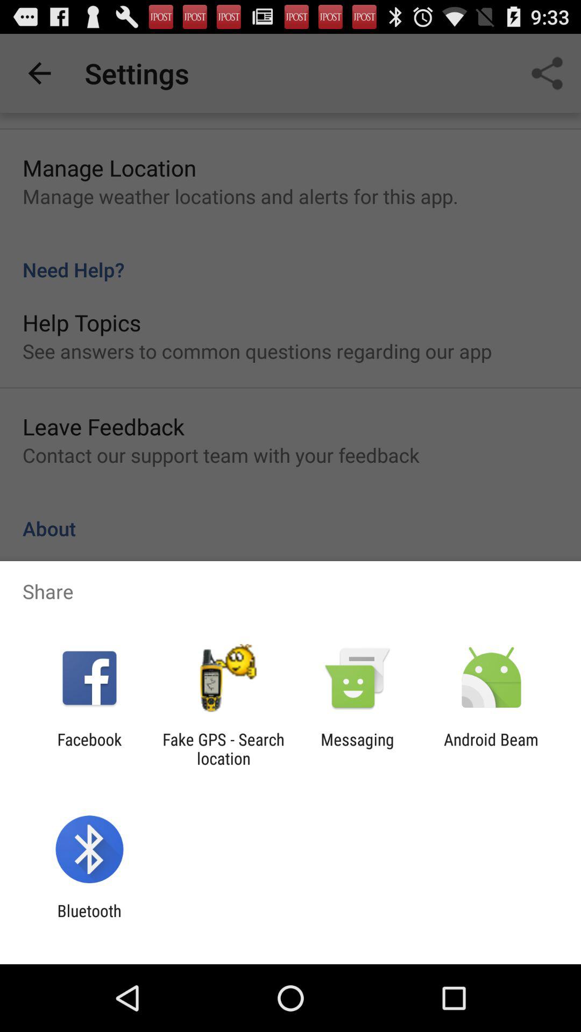 Image resolution: width=581 pixels, height=1032 pixels. I want to click on launch the item next to the messaging icon, so click(223, 749).